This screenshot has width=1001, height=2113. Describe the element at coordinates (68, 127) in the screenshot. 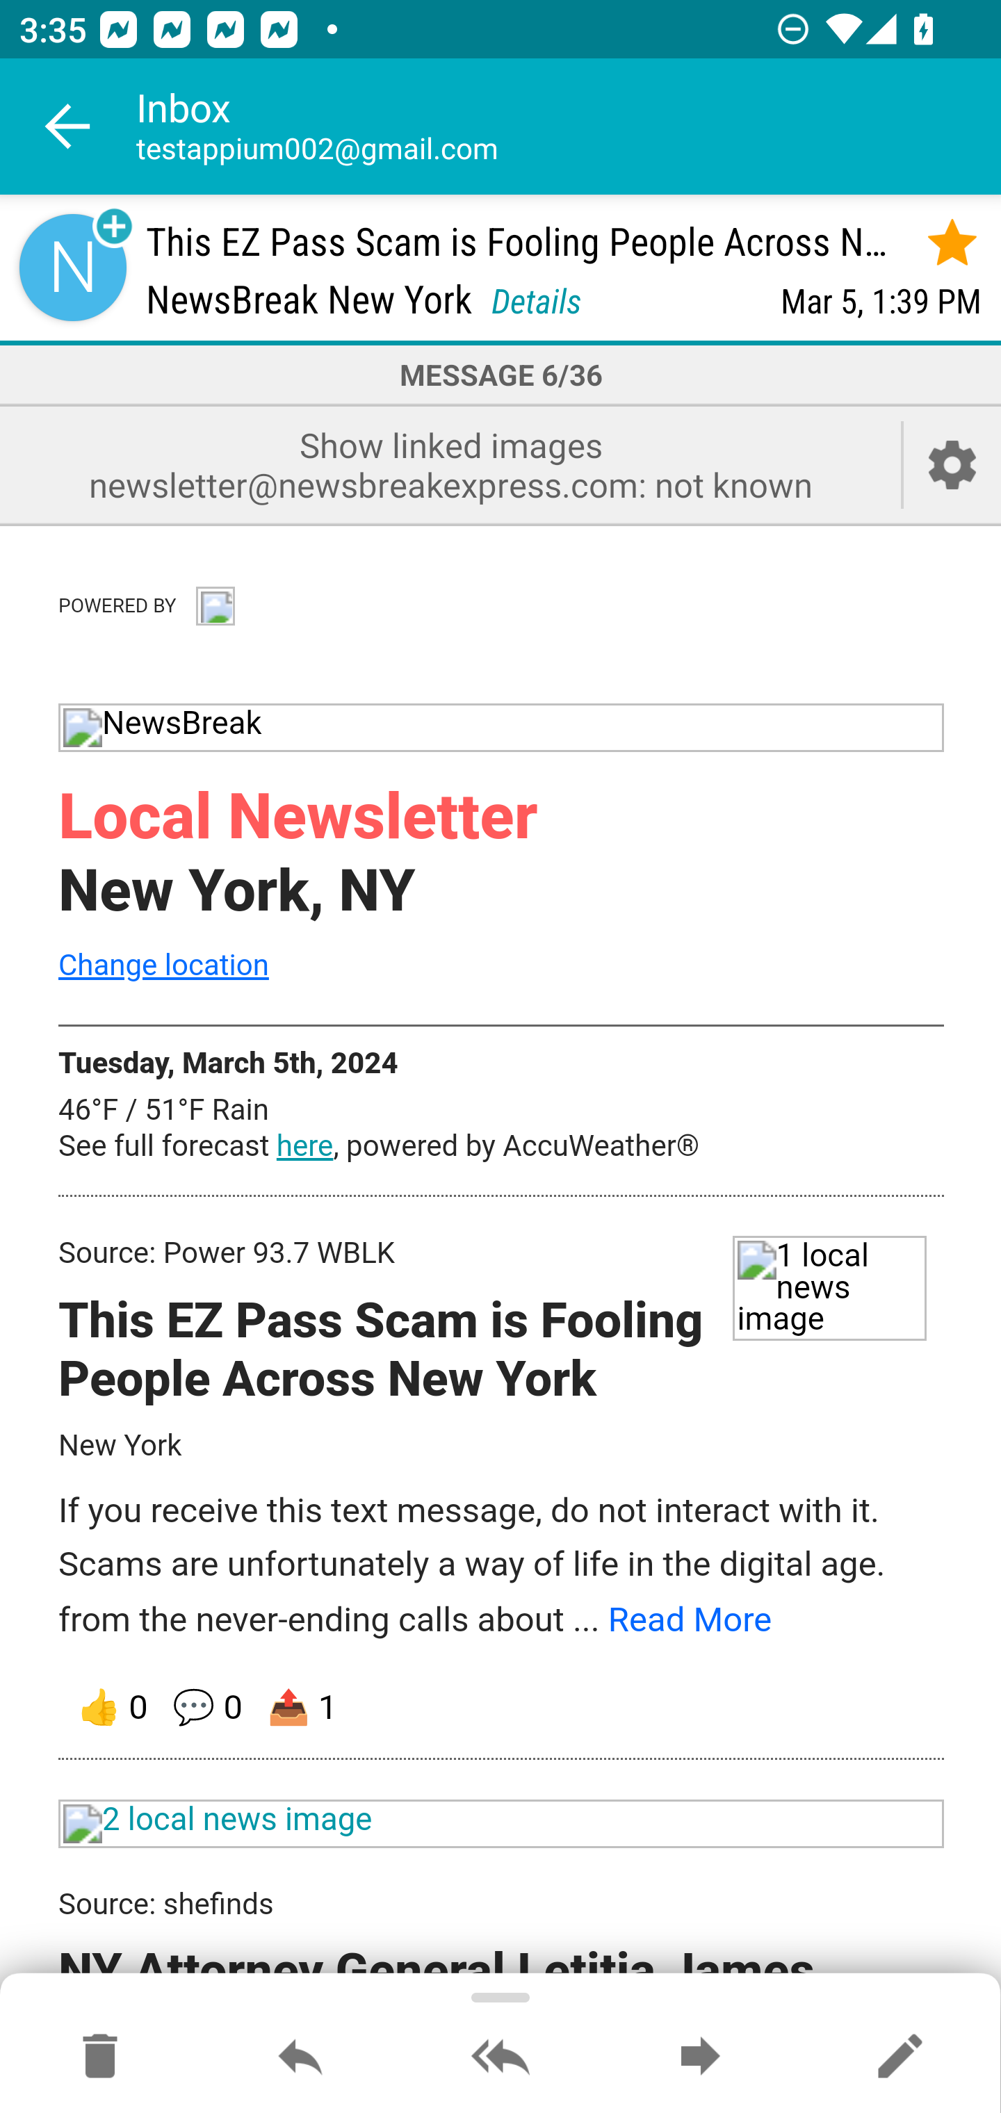

I see `Navigate up` at that location.